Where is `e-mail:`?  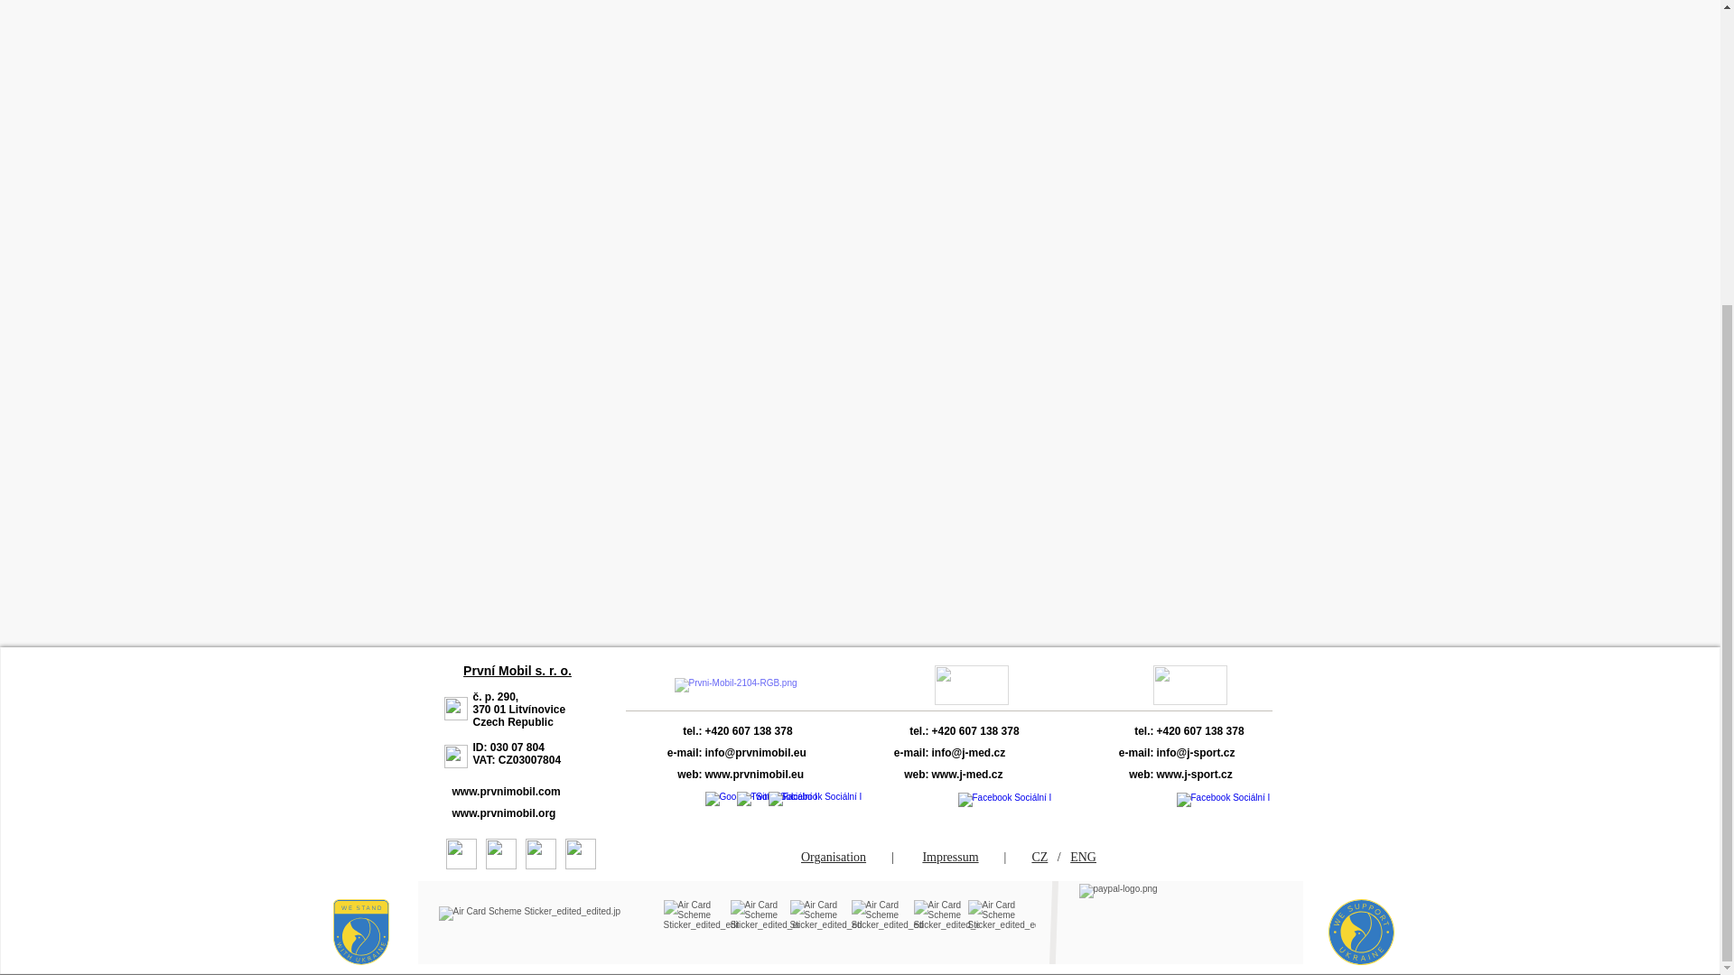 e-mail: is located at coordinates (896, 752).